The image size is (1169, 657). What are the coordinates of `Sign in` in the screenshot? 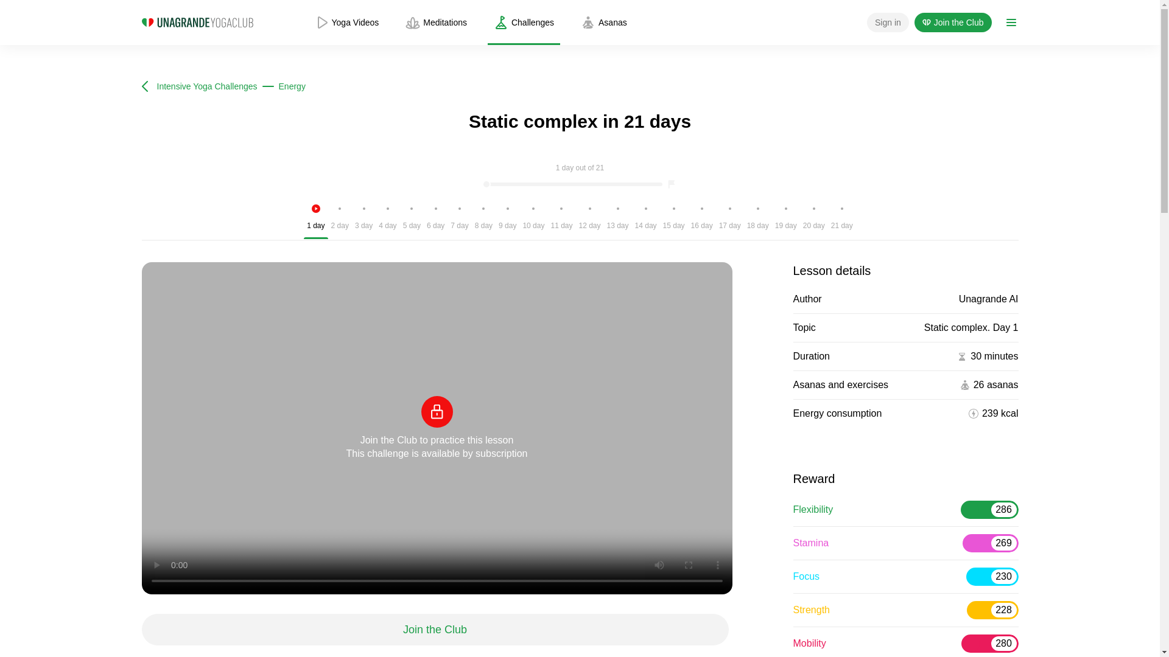 It's located at (888, 22).